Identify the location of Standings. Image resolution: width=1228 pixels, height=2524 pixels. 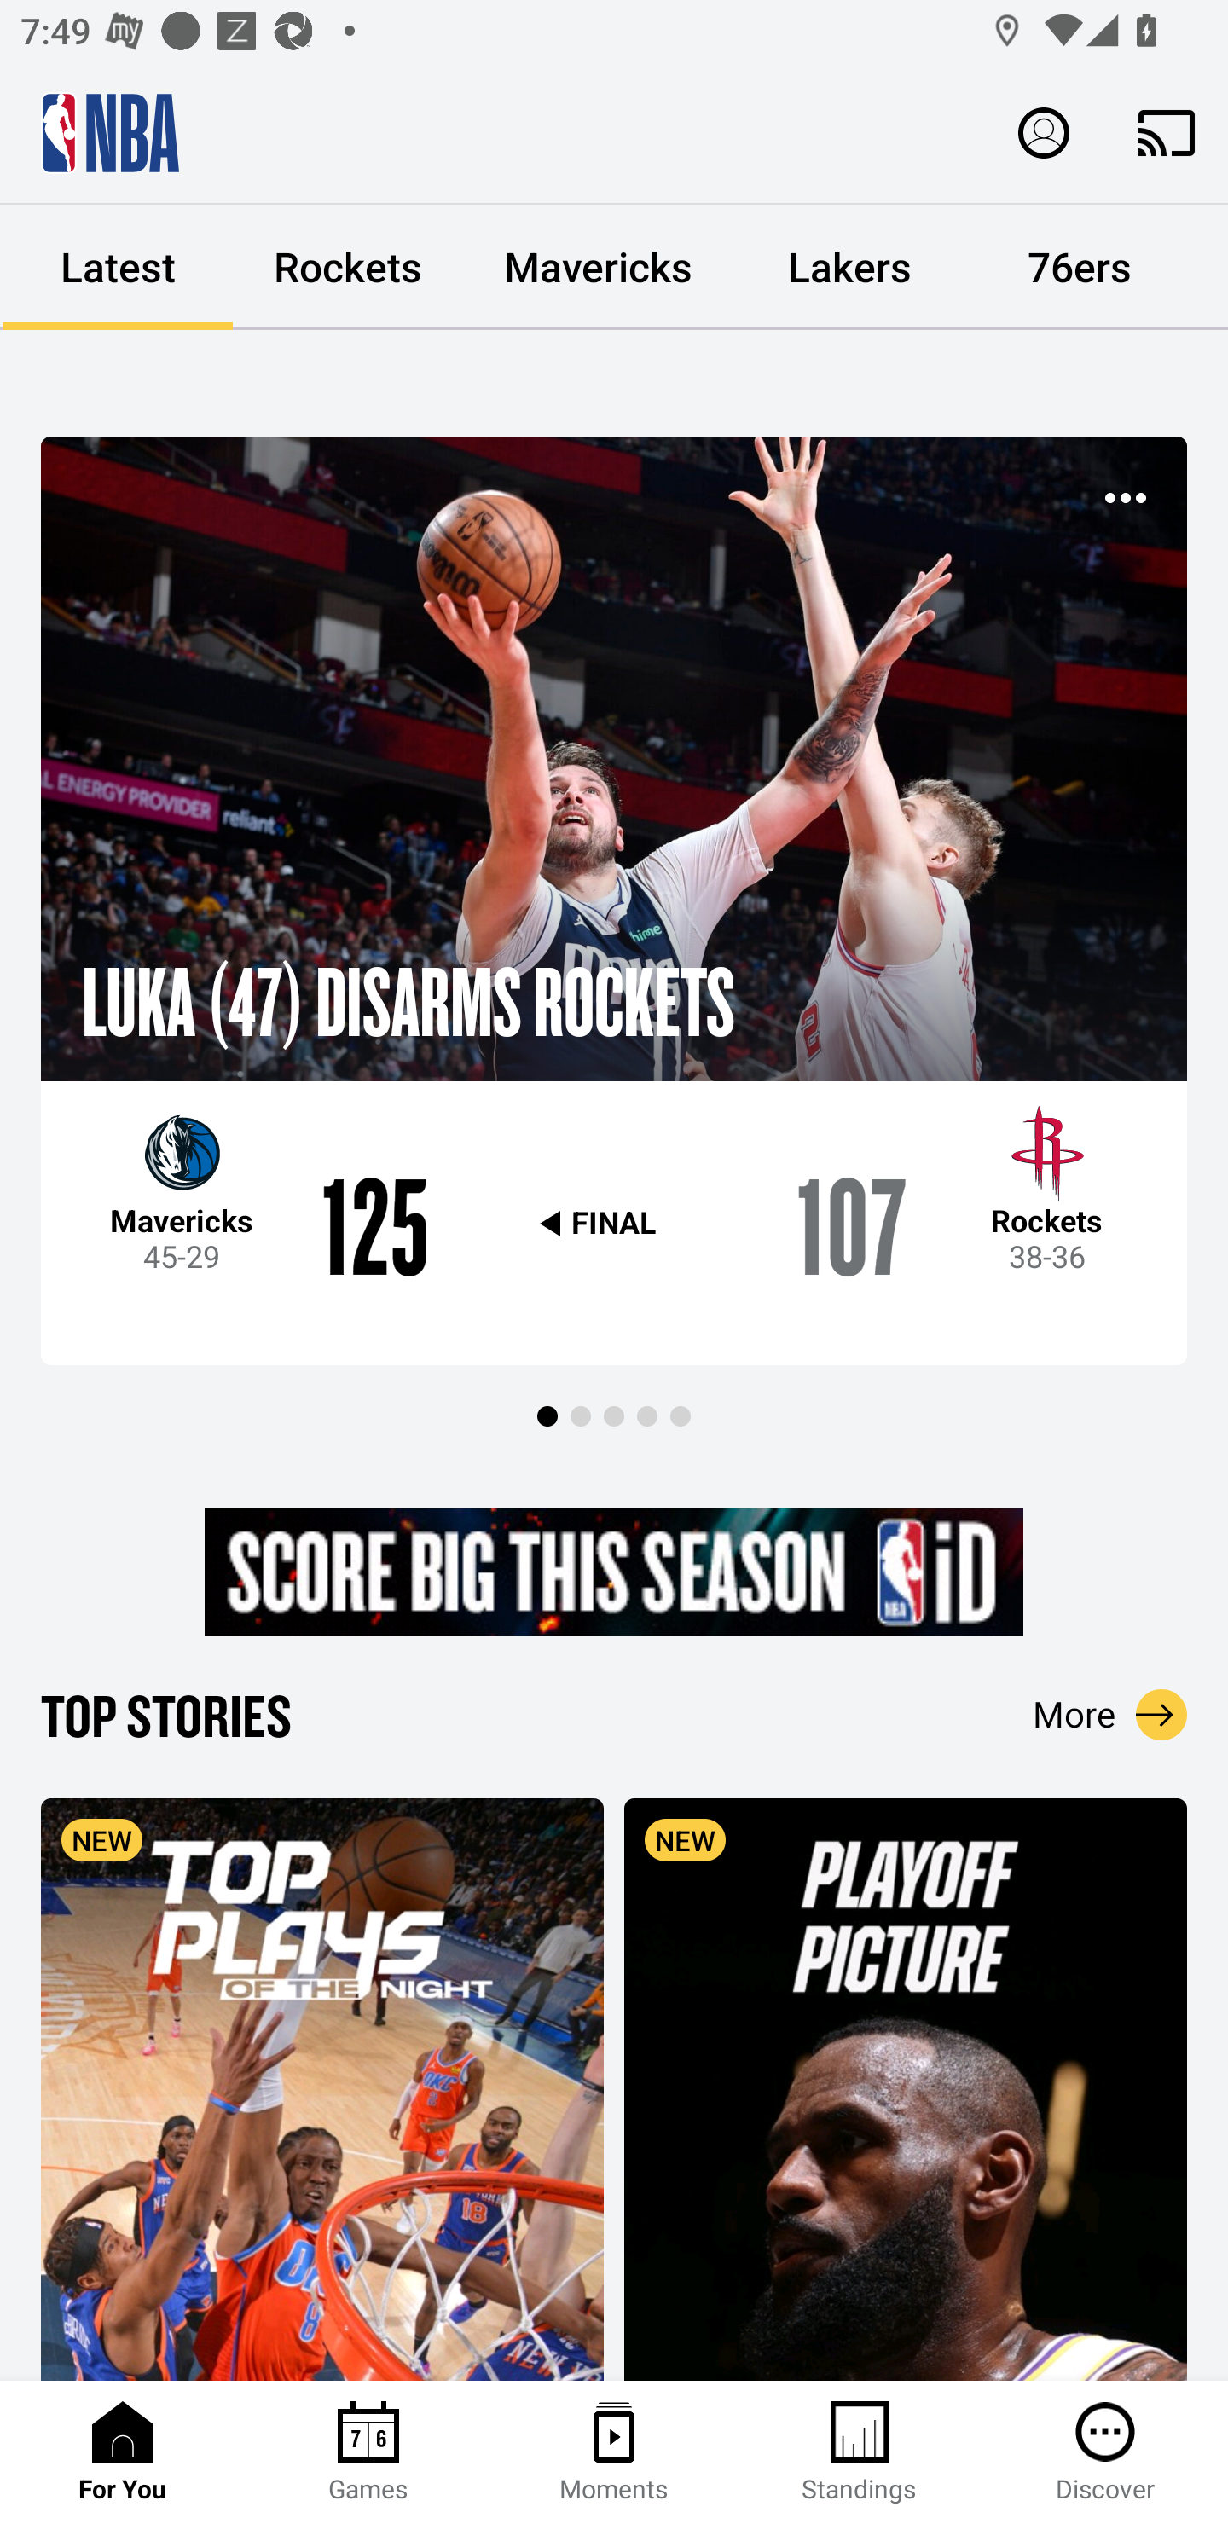
(860, 2452).